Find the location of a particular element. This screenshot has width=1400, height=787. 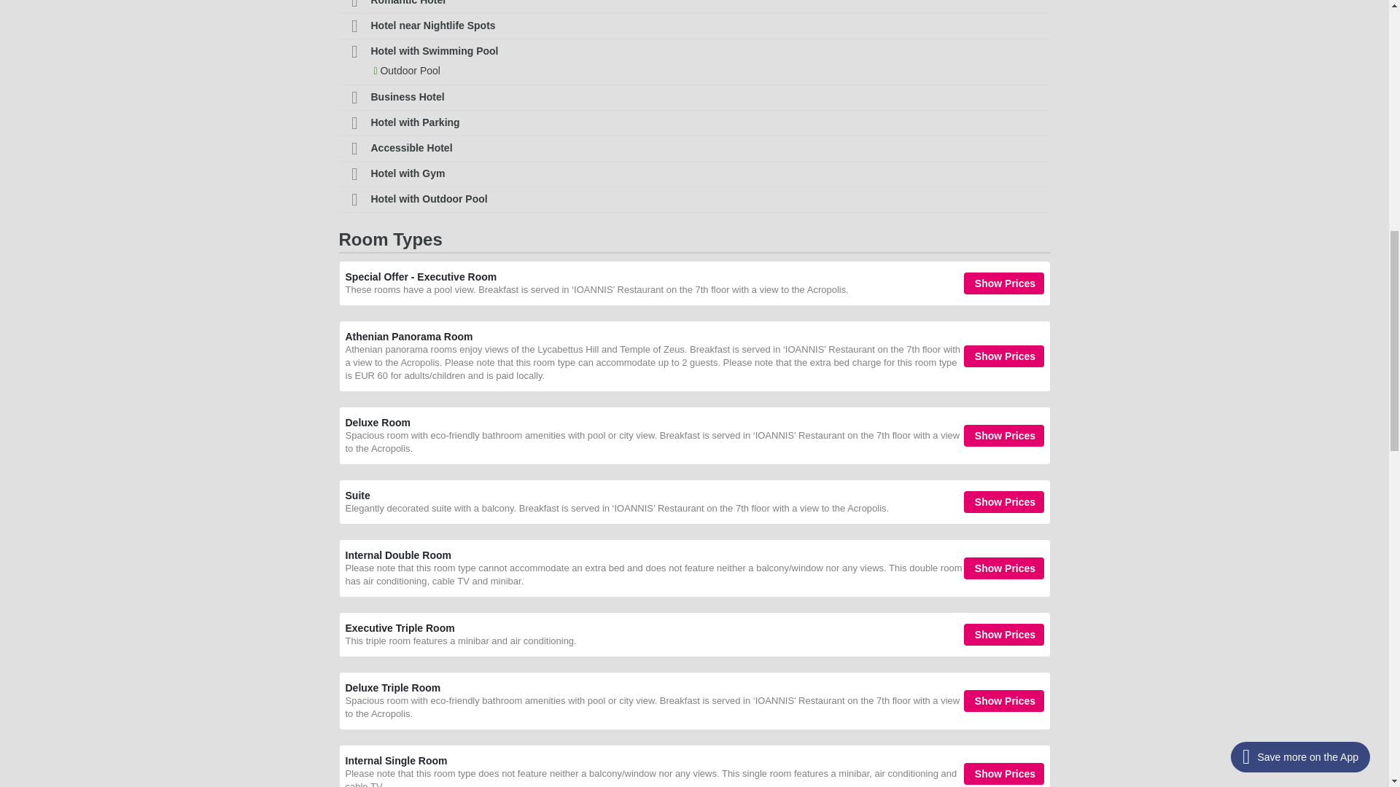

Show Prices is located at coordinates (1004, 283).